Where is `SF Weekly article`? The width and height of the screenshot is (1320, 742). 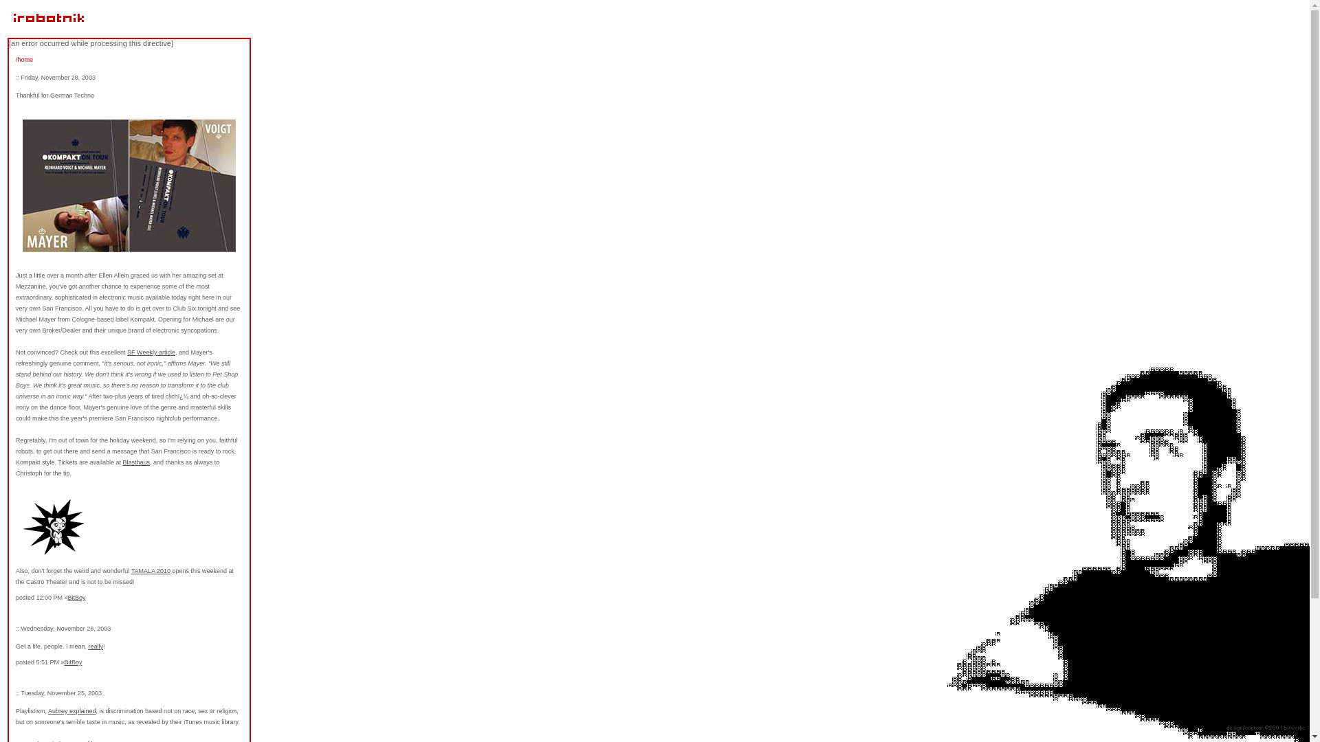 SF Weekly article is located at coordinates (151, 352).